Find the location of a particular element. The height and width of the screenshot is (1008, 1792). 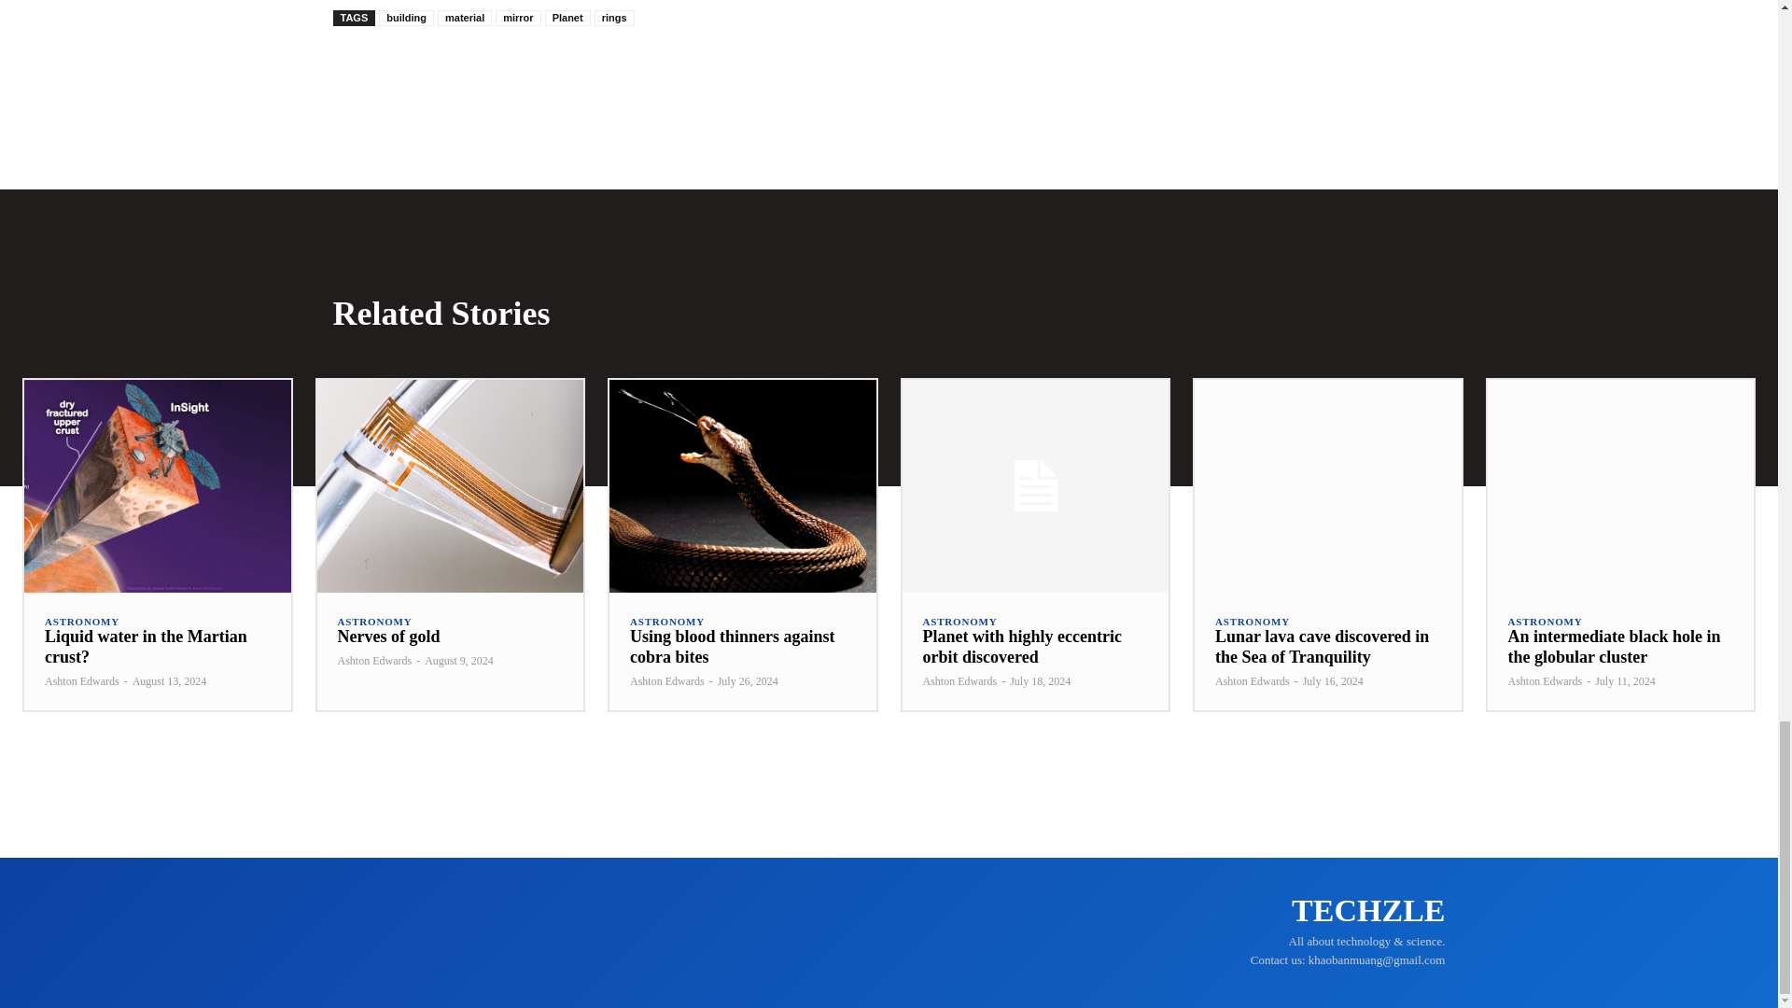

Using blood thinners against cobra bites is located at coordinates (742, 486).